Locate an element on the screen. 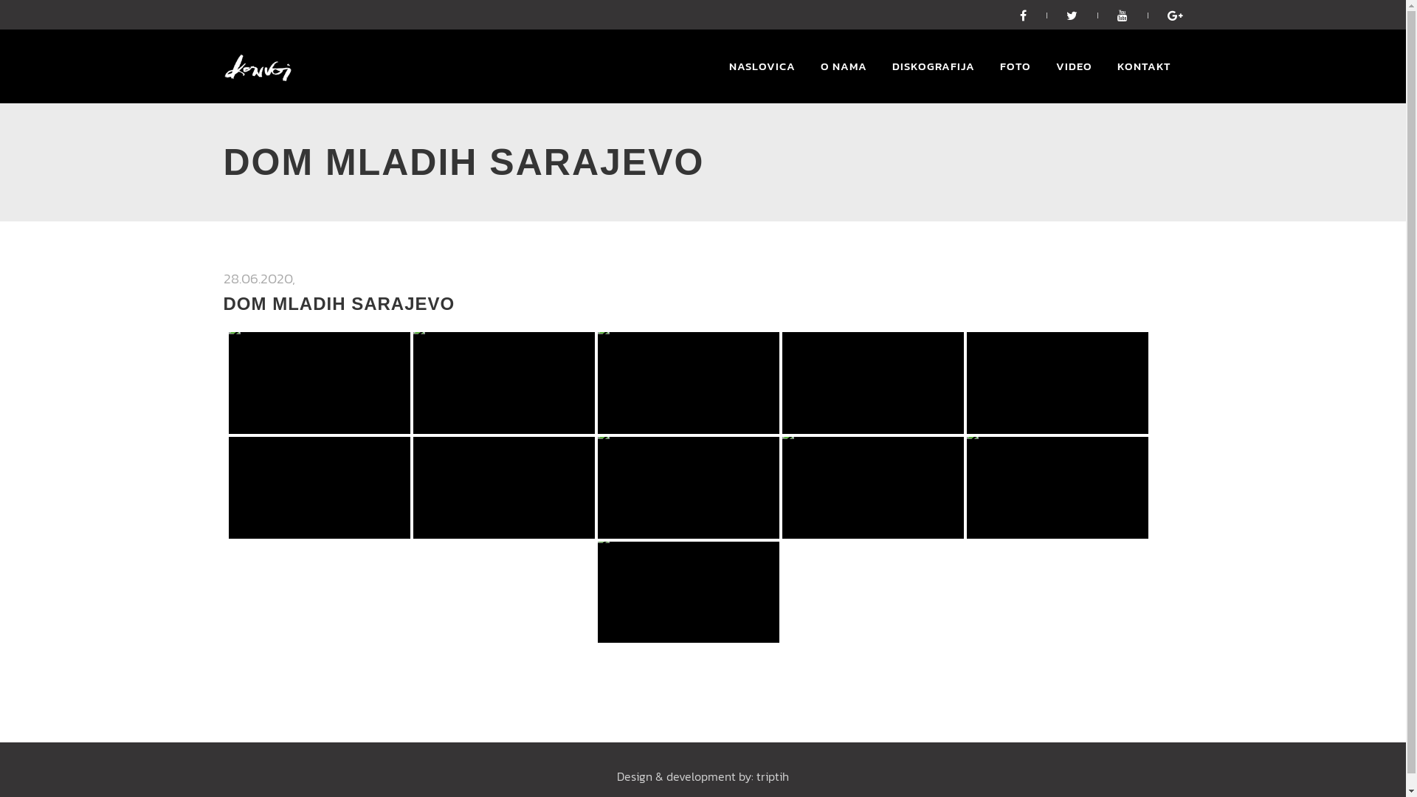  DISKOGRAFIJA is located at coordinates (934, 66).